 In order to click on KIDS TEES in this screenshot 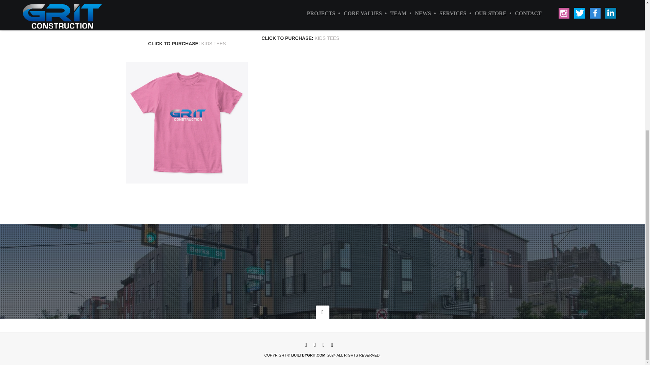, I will do `click(327, 38)`.